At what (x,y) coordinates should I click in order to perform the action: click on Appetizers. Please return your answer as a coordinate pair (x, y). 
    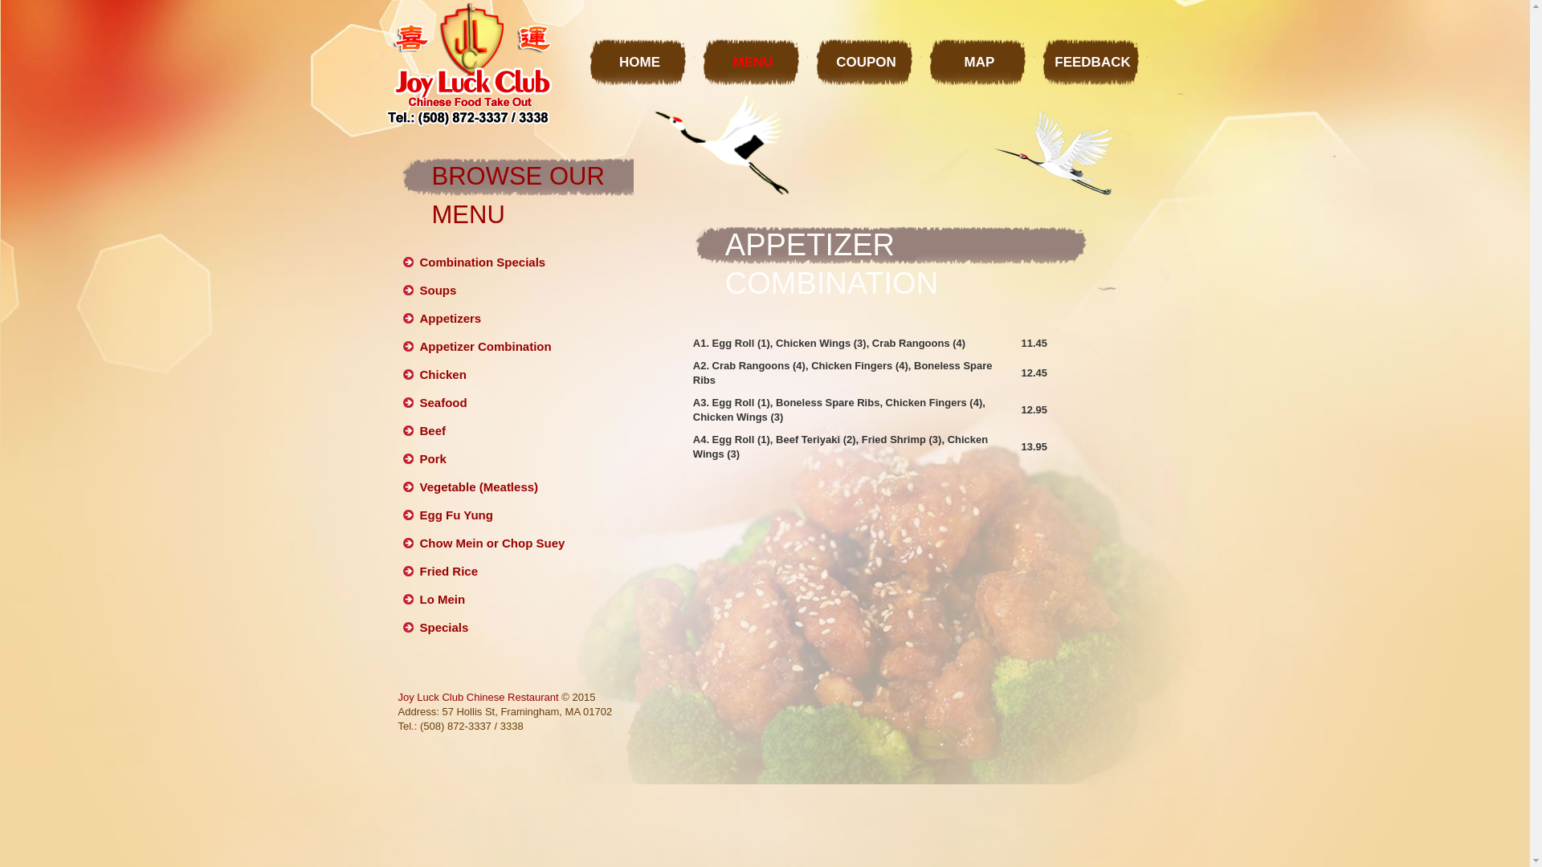
    Looking at the image, I should click on (450, 318).